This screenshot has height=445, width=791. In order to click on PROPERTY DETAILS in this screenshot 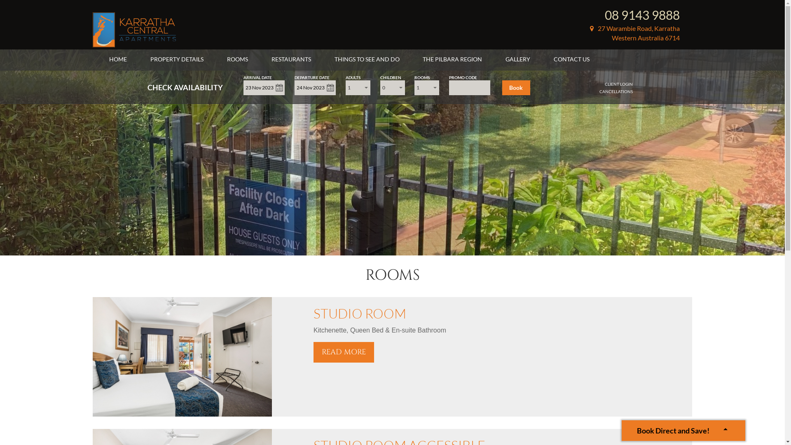, I will do `click(177, 59)`.